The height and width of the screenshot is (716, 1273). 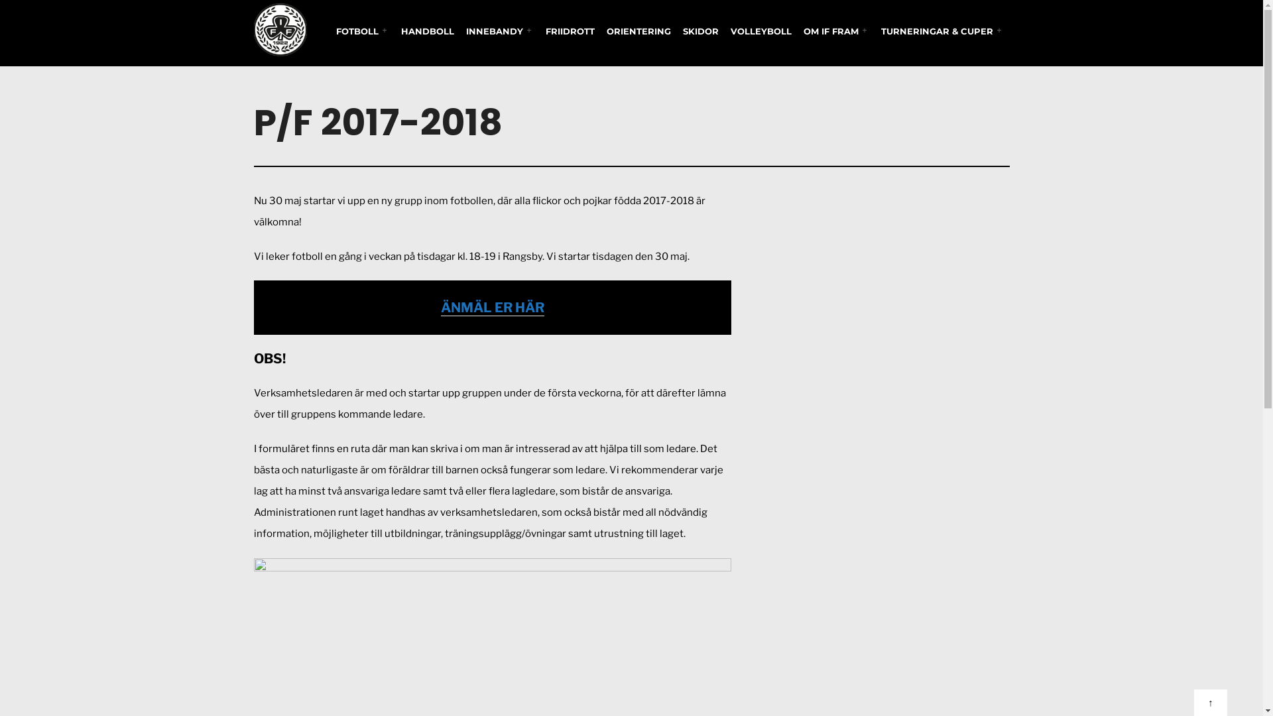 What do you see at coordinates (760, 32) in the screenshot?
I see `VOLLEYBOLL` at bounding box center [760, 32].